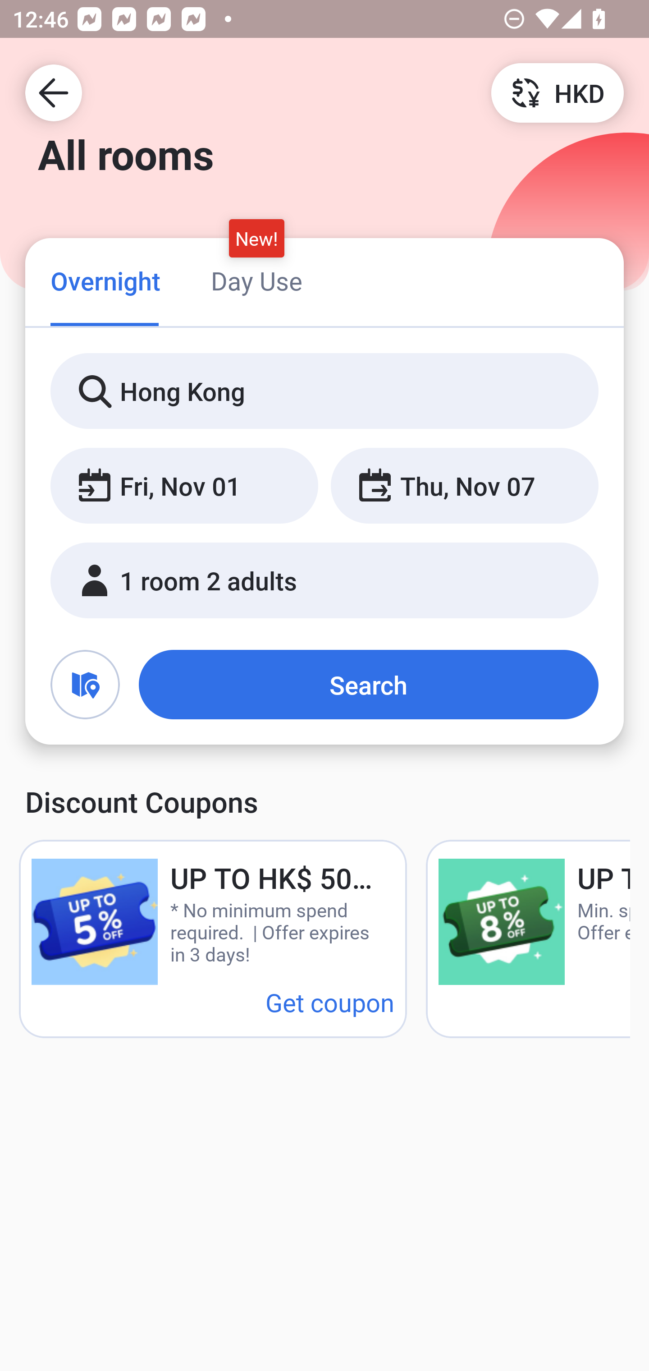 This screenshot has width=649, height=1371. Describe the element at coordinates (184, 486) in the screenshot. I see `Fri, Nov 01` at that location.